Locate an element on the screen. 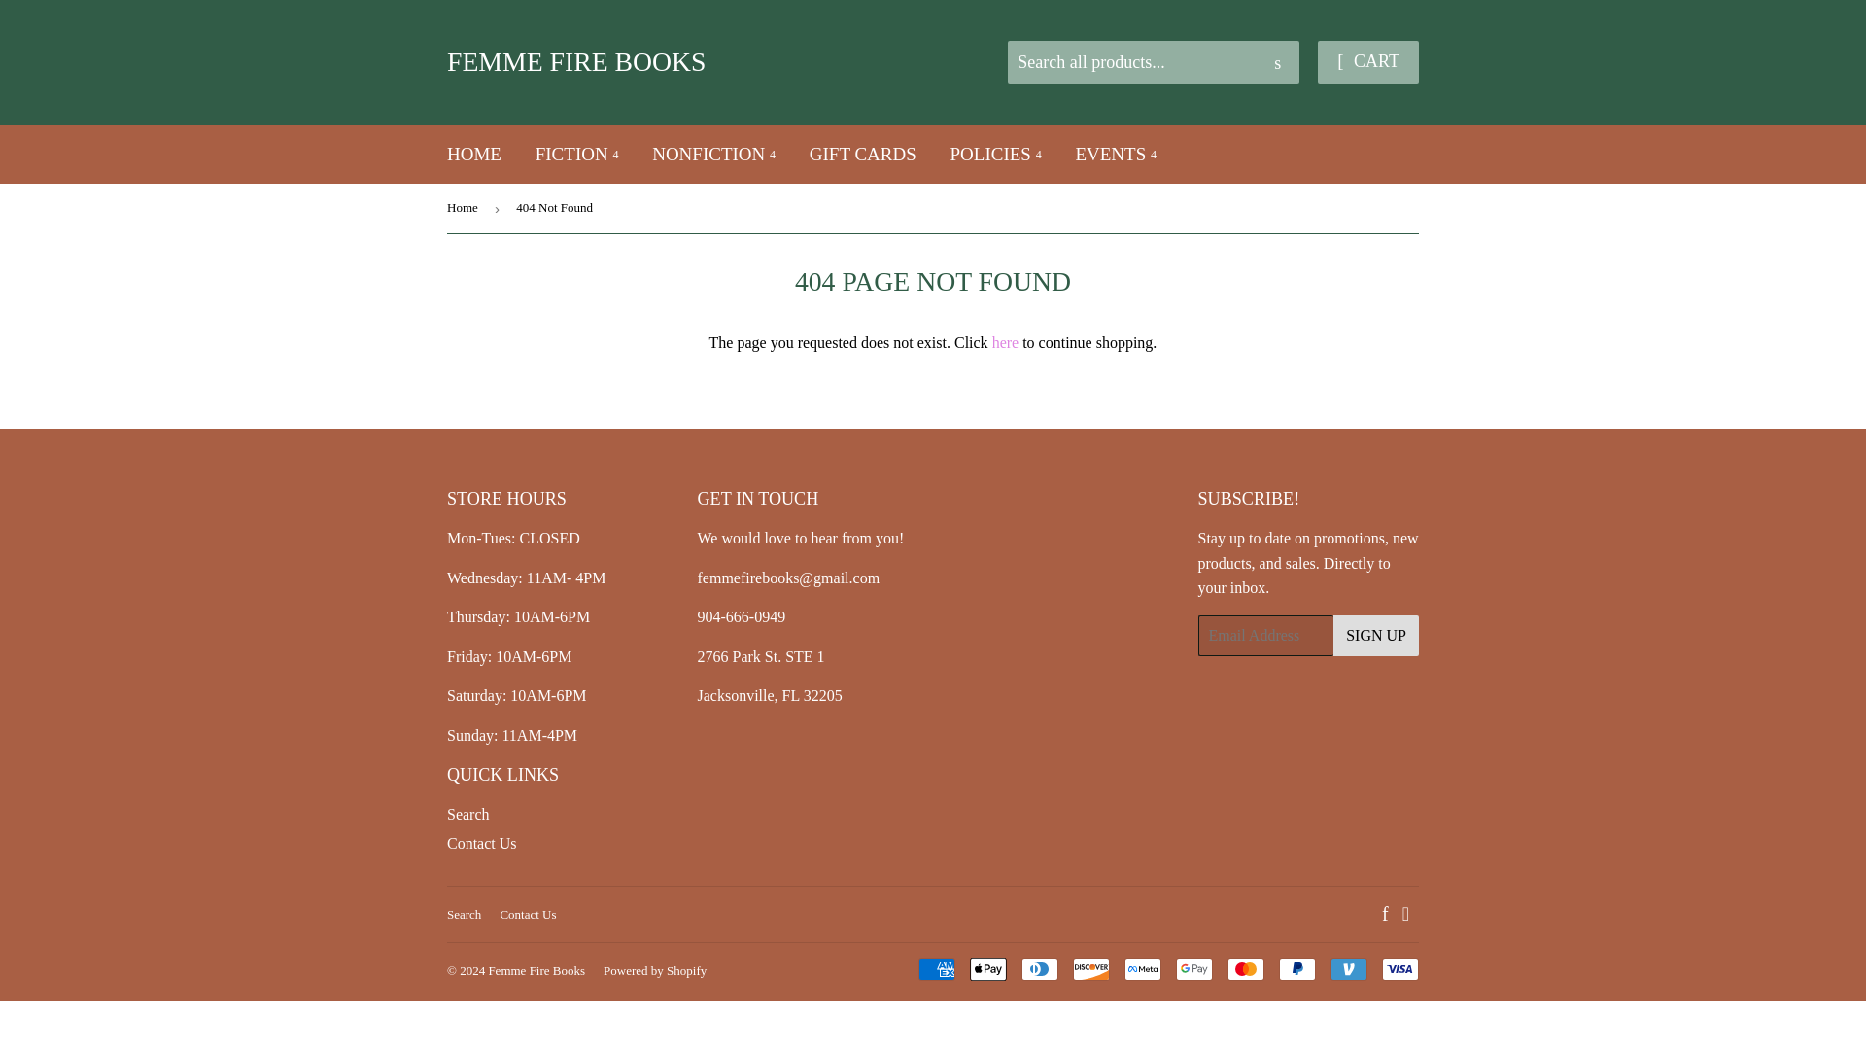 Image resolution: width=1866 pixels, height=1050 pixels. Mastercard is located at coordinates (1246, 968).